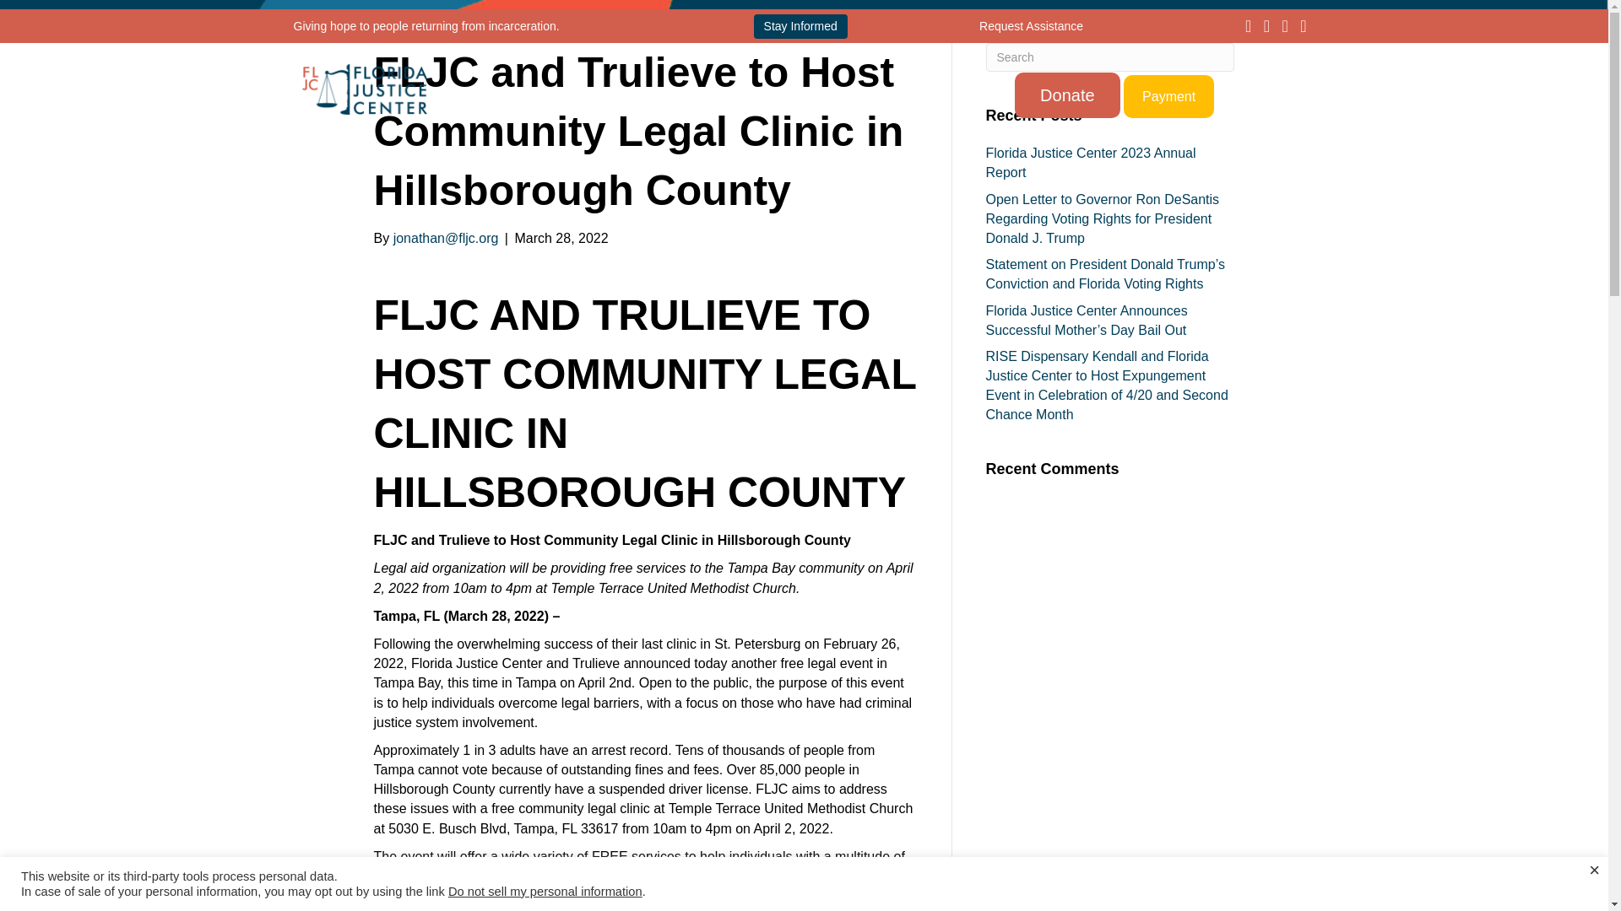  What do you see at coordinates (1110, 57) in the screenshot?
I see `Type and press Enter to search.` at bounding box center [1110, 57].